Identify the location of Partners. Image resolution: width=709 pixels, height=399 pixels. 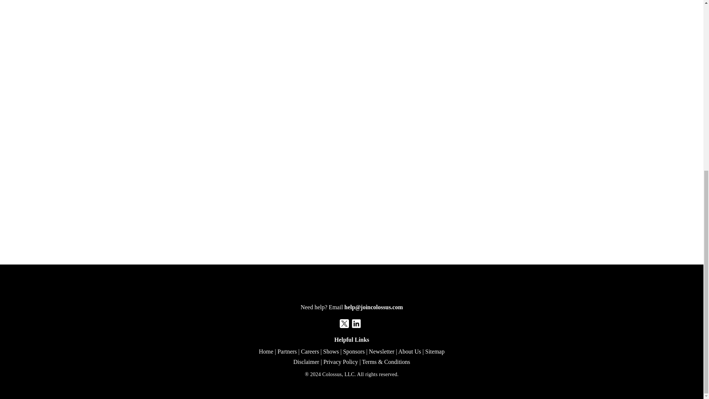
(287, 351).